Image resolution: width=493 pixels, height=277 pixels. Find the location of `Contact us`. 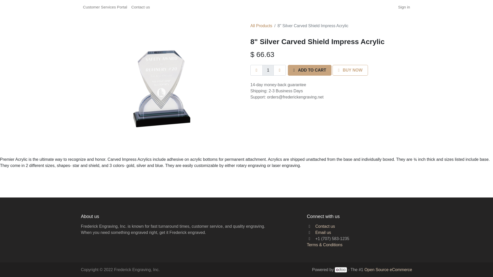

Contact us is located at coordinates (325, 226).